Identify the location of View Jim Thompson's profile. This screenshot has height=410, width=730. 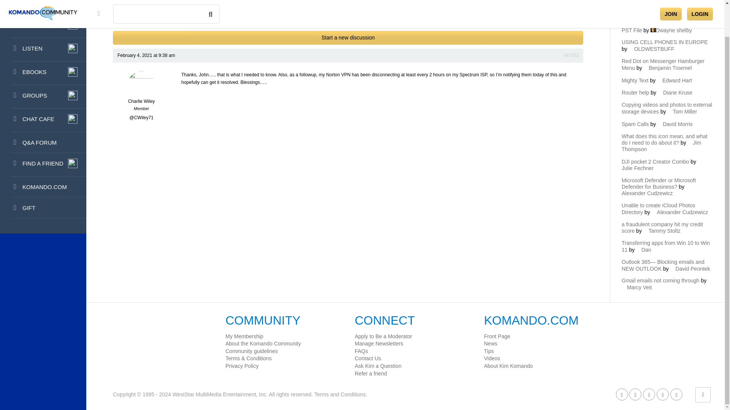
(661, 146).